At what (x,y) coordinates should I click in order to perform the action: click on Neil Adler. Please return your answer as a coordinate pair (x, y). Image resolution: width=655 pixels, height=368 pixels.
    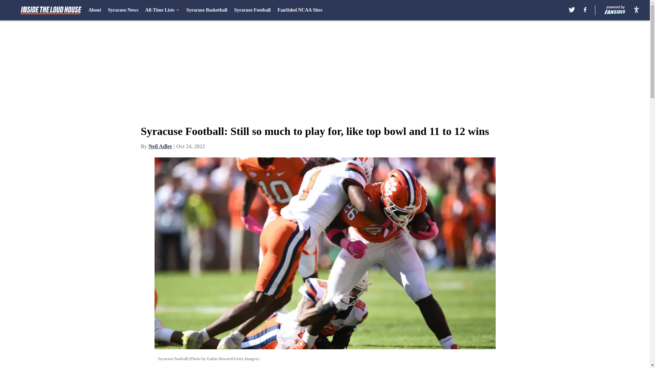
    Looking at the image, I should click on (160, 147).